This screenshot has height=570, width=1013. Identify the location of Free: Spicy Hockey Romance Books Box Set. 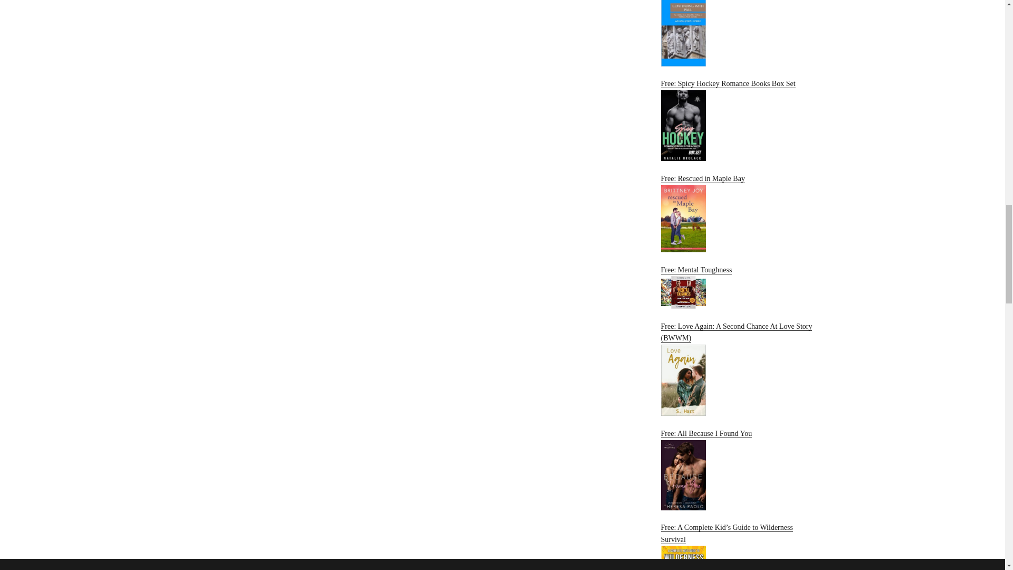
(739, 120).